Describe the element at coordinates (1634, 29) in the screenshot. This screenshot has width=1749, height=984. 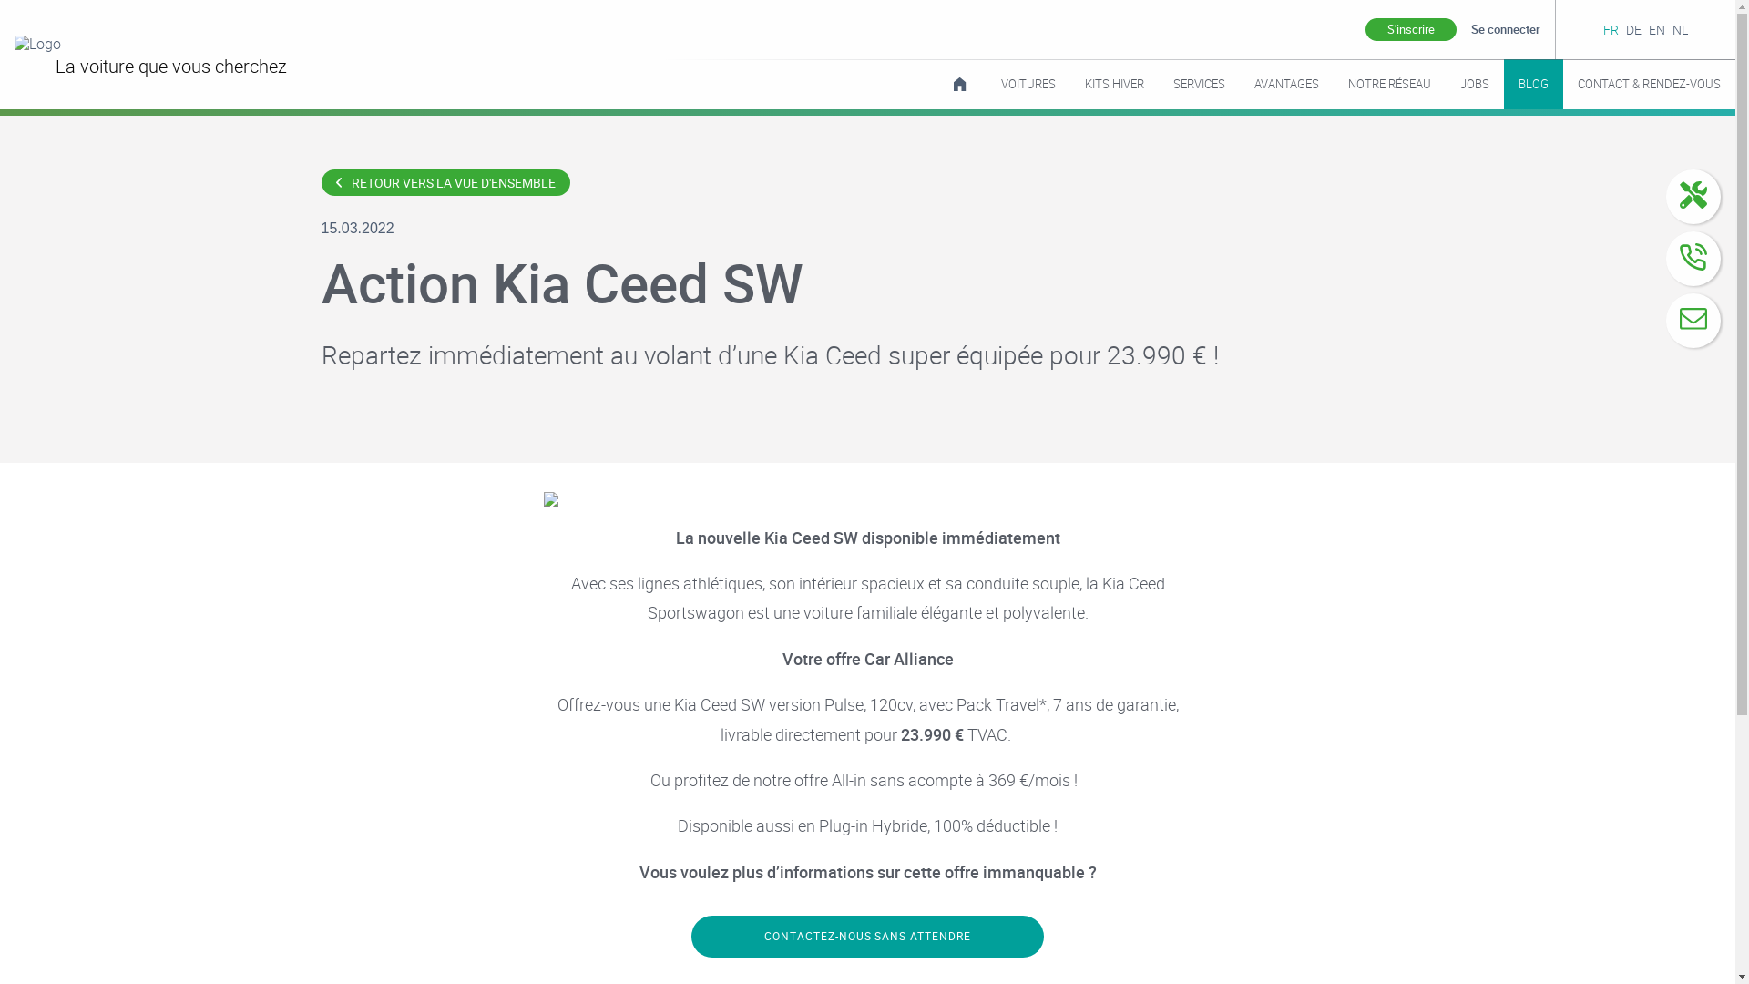
I see `DE` at that location.